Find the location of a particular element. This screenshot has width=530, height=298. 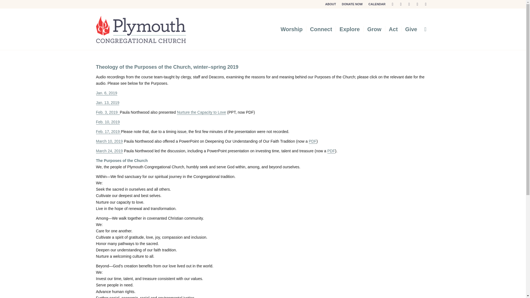

Jan. 6, 2019 is located at coordinates (107, 93).